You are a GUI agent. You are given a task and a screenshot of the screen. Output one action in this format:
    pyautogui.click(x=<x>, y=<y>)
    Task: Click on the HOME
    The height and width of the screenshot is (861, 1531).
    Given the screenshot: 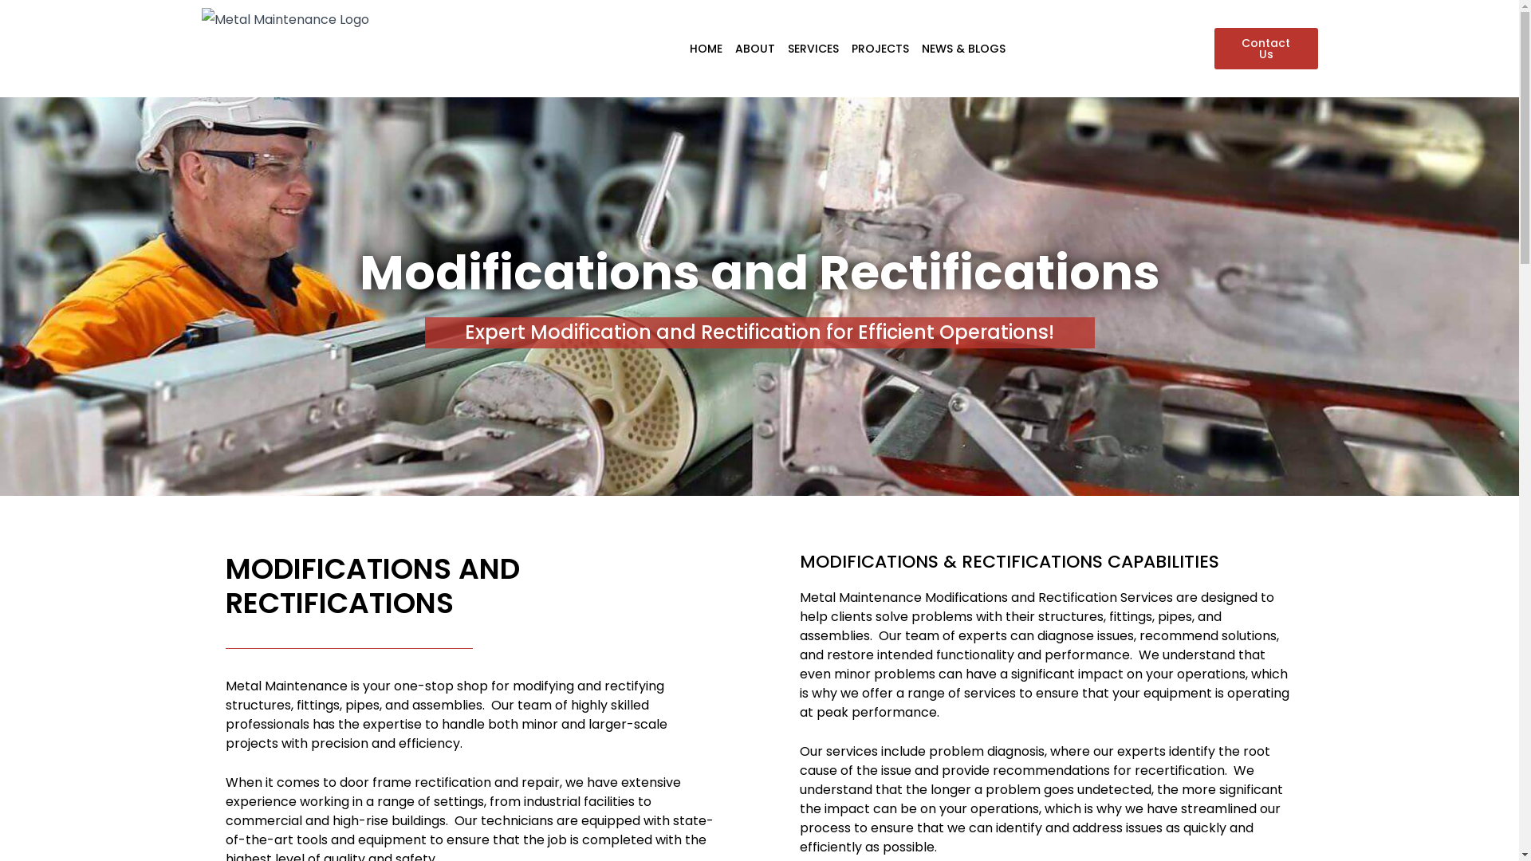 What is the action you would take?
    pyautogui.click(x=705, y=49)
    